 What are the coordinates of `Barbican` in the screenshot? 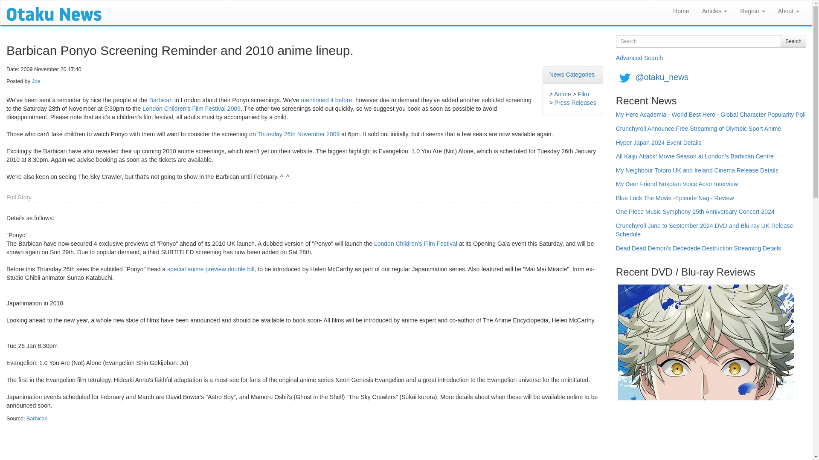 It's located at (161, 100).